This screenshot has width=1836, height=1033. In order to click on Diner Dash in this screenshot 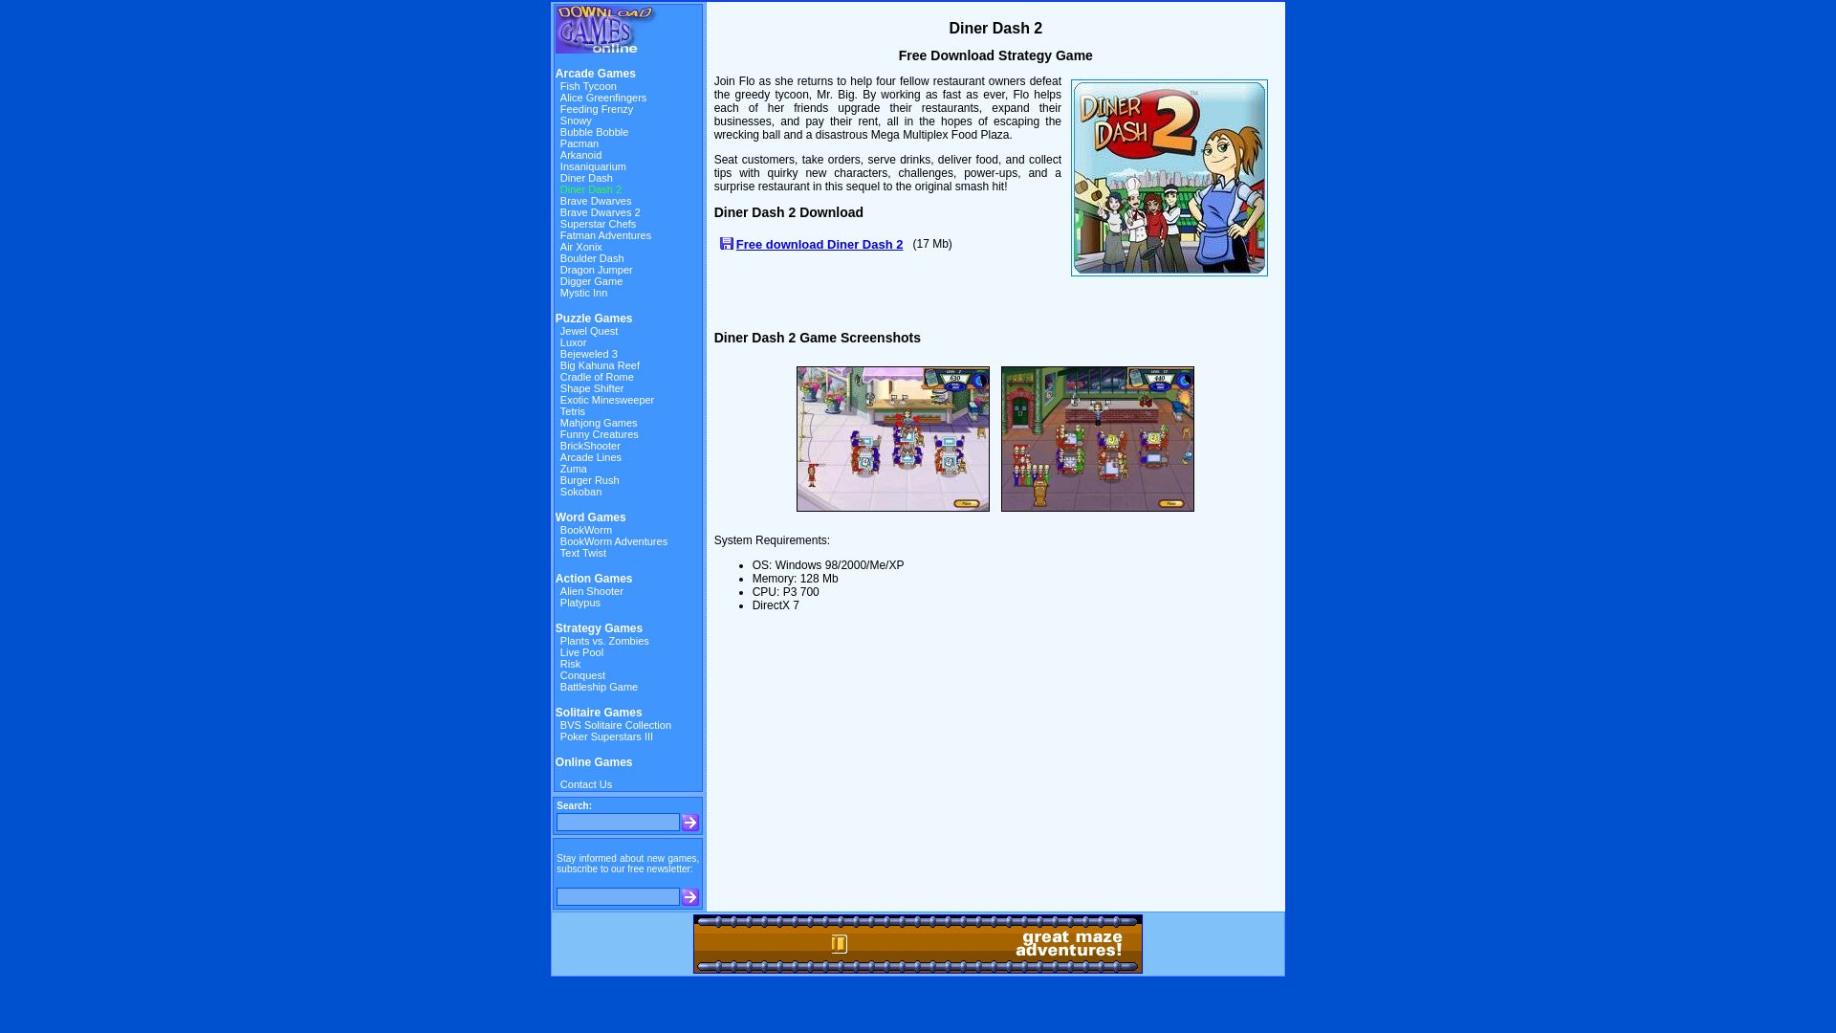, I will do `click(586, 178)`.